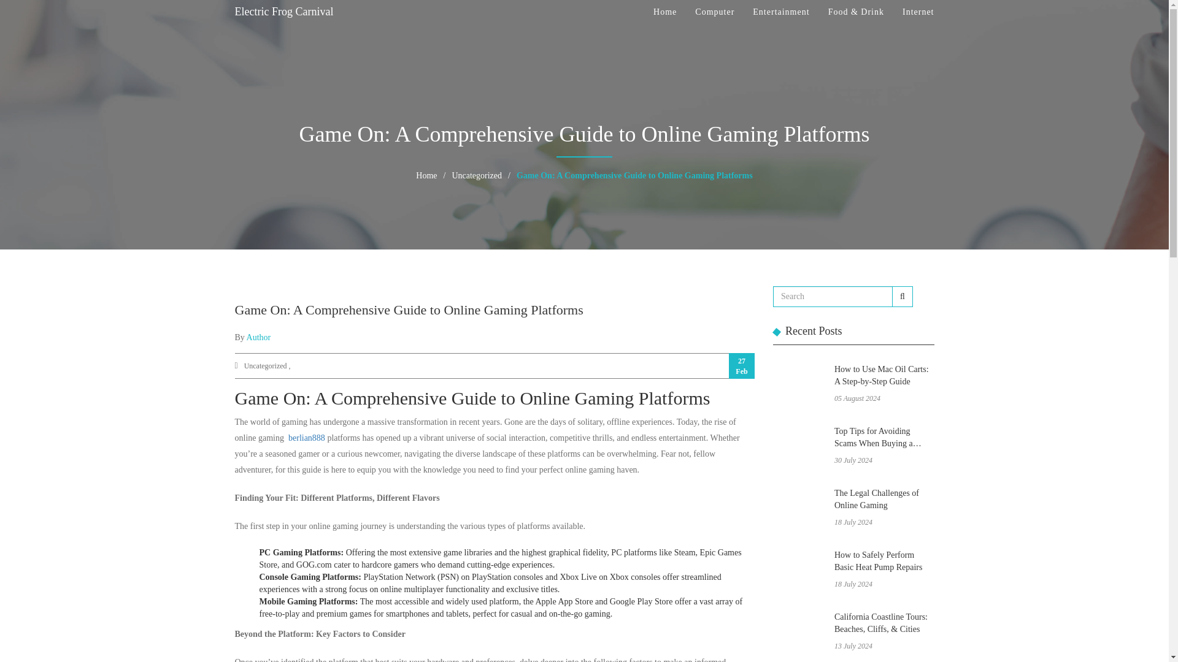 This screenshot has height=662, width=1178. I want to click on Entertainment, so click(780, 12).